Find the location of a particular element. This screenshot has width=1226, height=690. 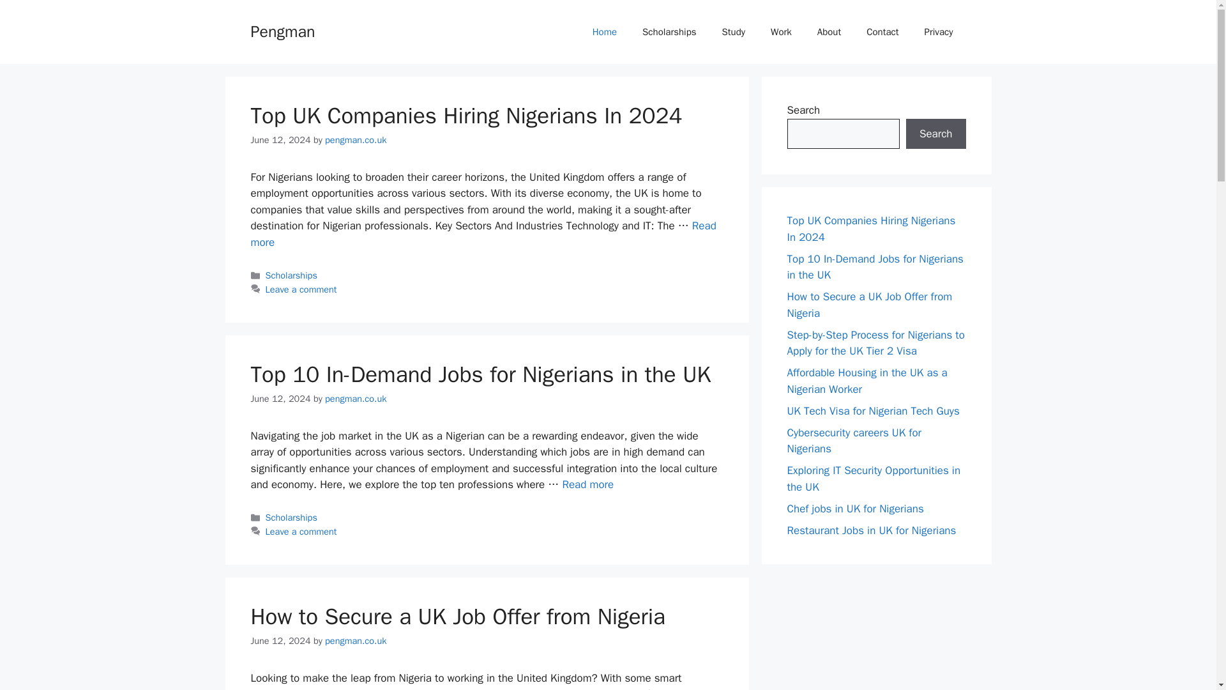

Top UK Companies Hiring Nigerians In 2024 is located at coordinates (465, 115).